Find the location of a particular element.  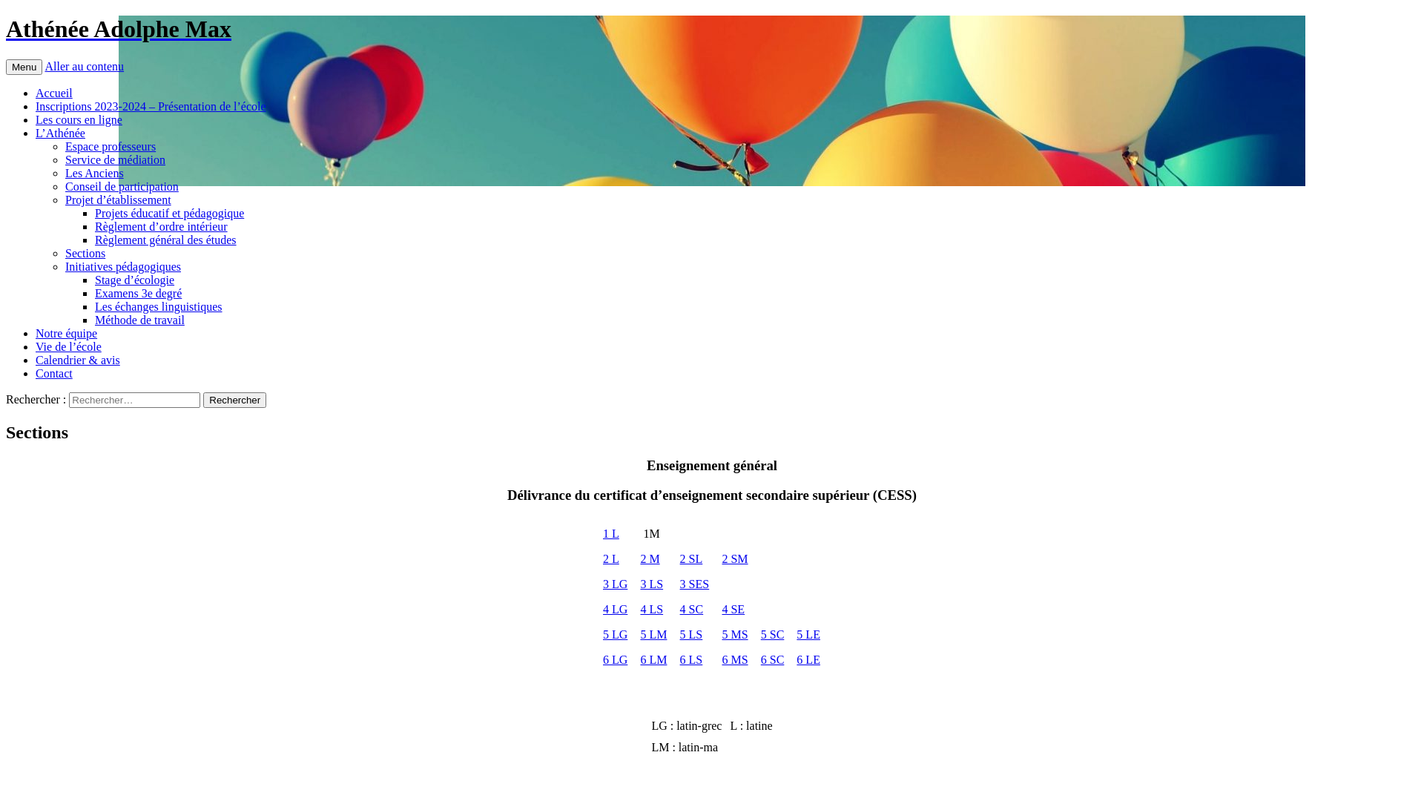

6 MS is located at coordinates (734, 660).